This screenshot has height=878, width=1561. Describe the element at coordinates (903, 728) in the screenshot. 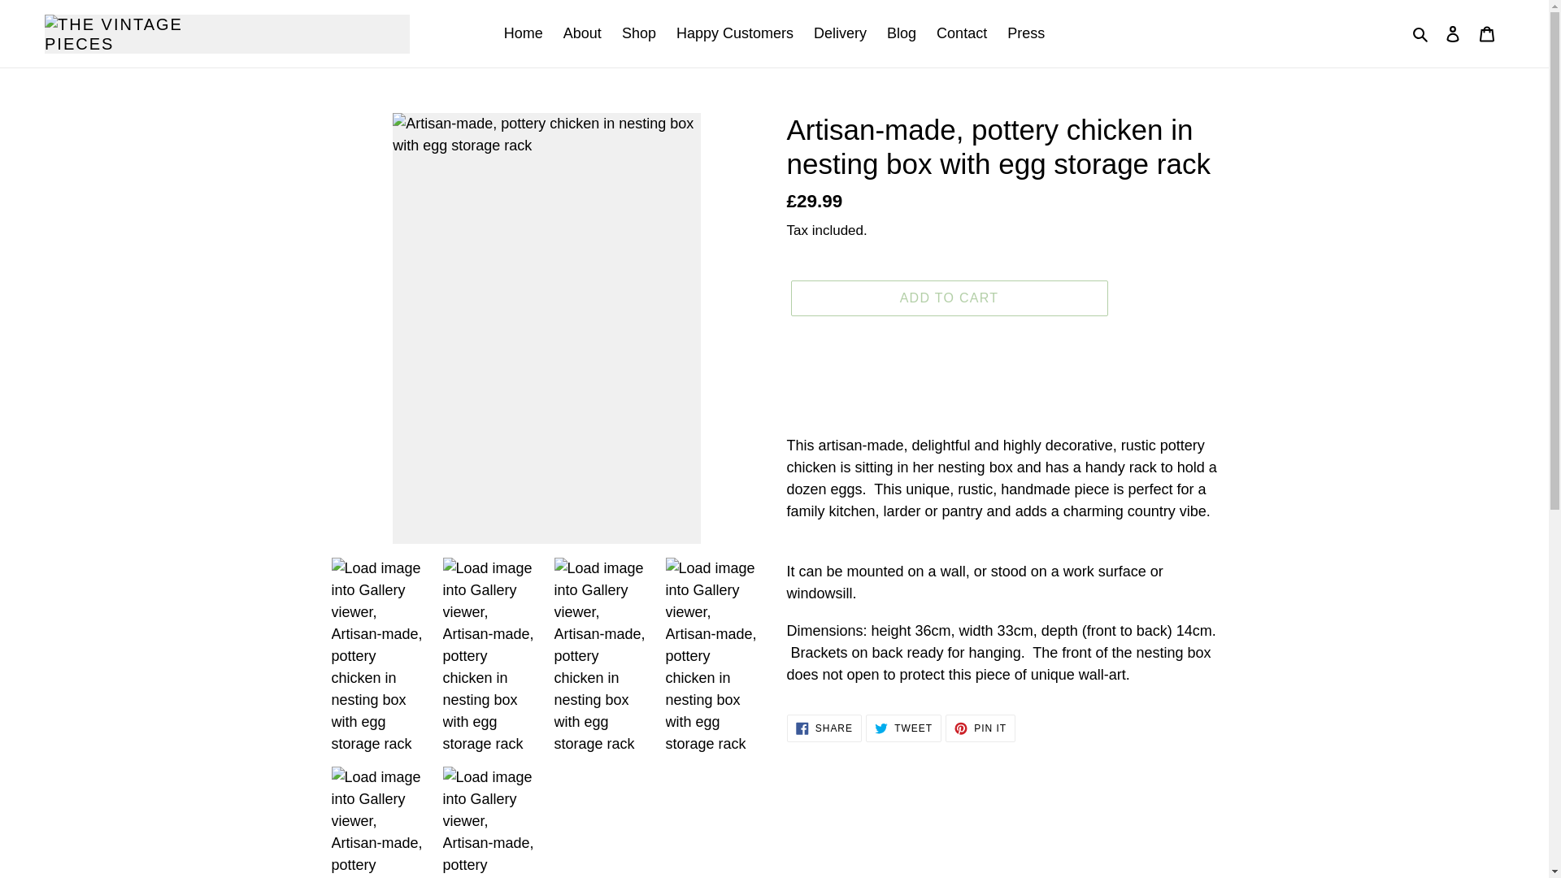

I see `Shop` at that location.